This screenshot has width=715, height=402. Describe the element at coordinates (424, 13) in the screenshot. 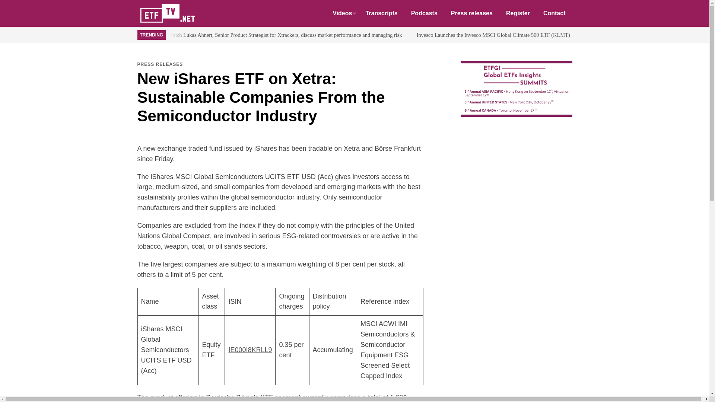

I see `Podcasts` at that location.